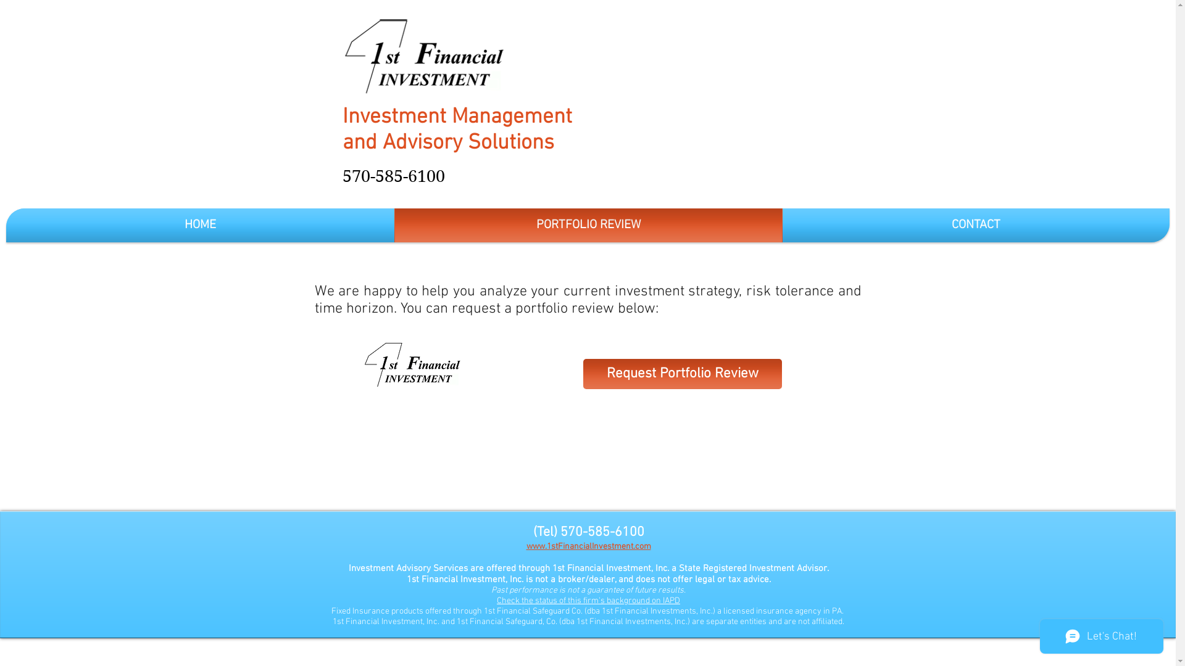  What do you see at coordinates (200, 226) in the screenshot?
I see `HOME` at bounding box center [200, 226].